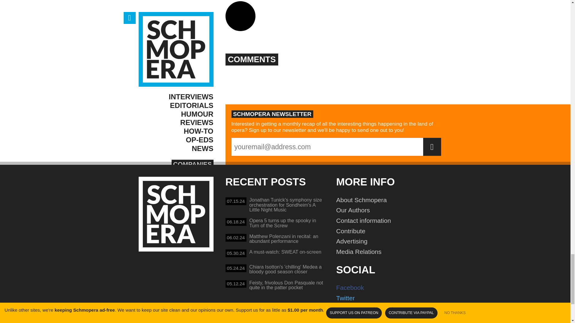  I want to click on Facebook, so click(391, 221).